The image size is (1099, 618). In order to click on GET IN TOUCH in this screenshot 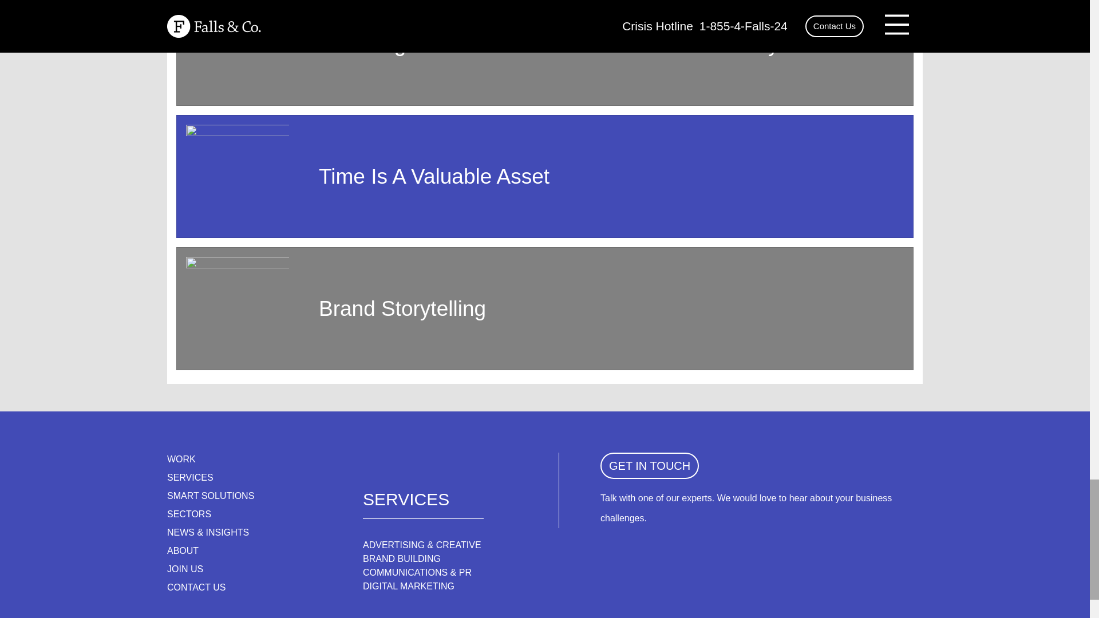, I will do `click(649, 466)`.